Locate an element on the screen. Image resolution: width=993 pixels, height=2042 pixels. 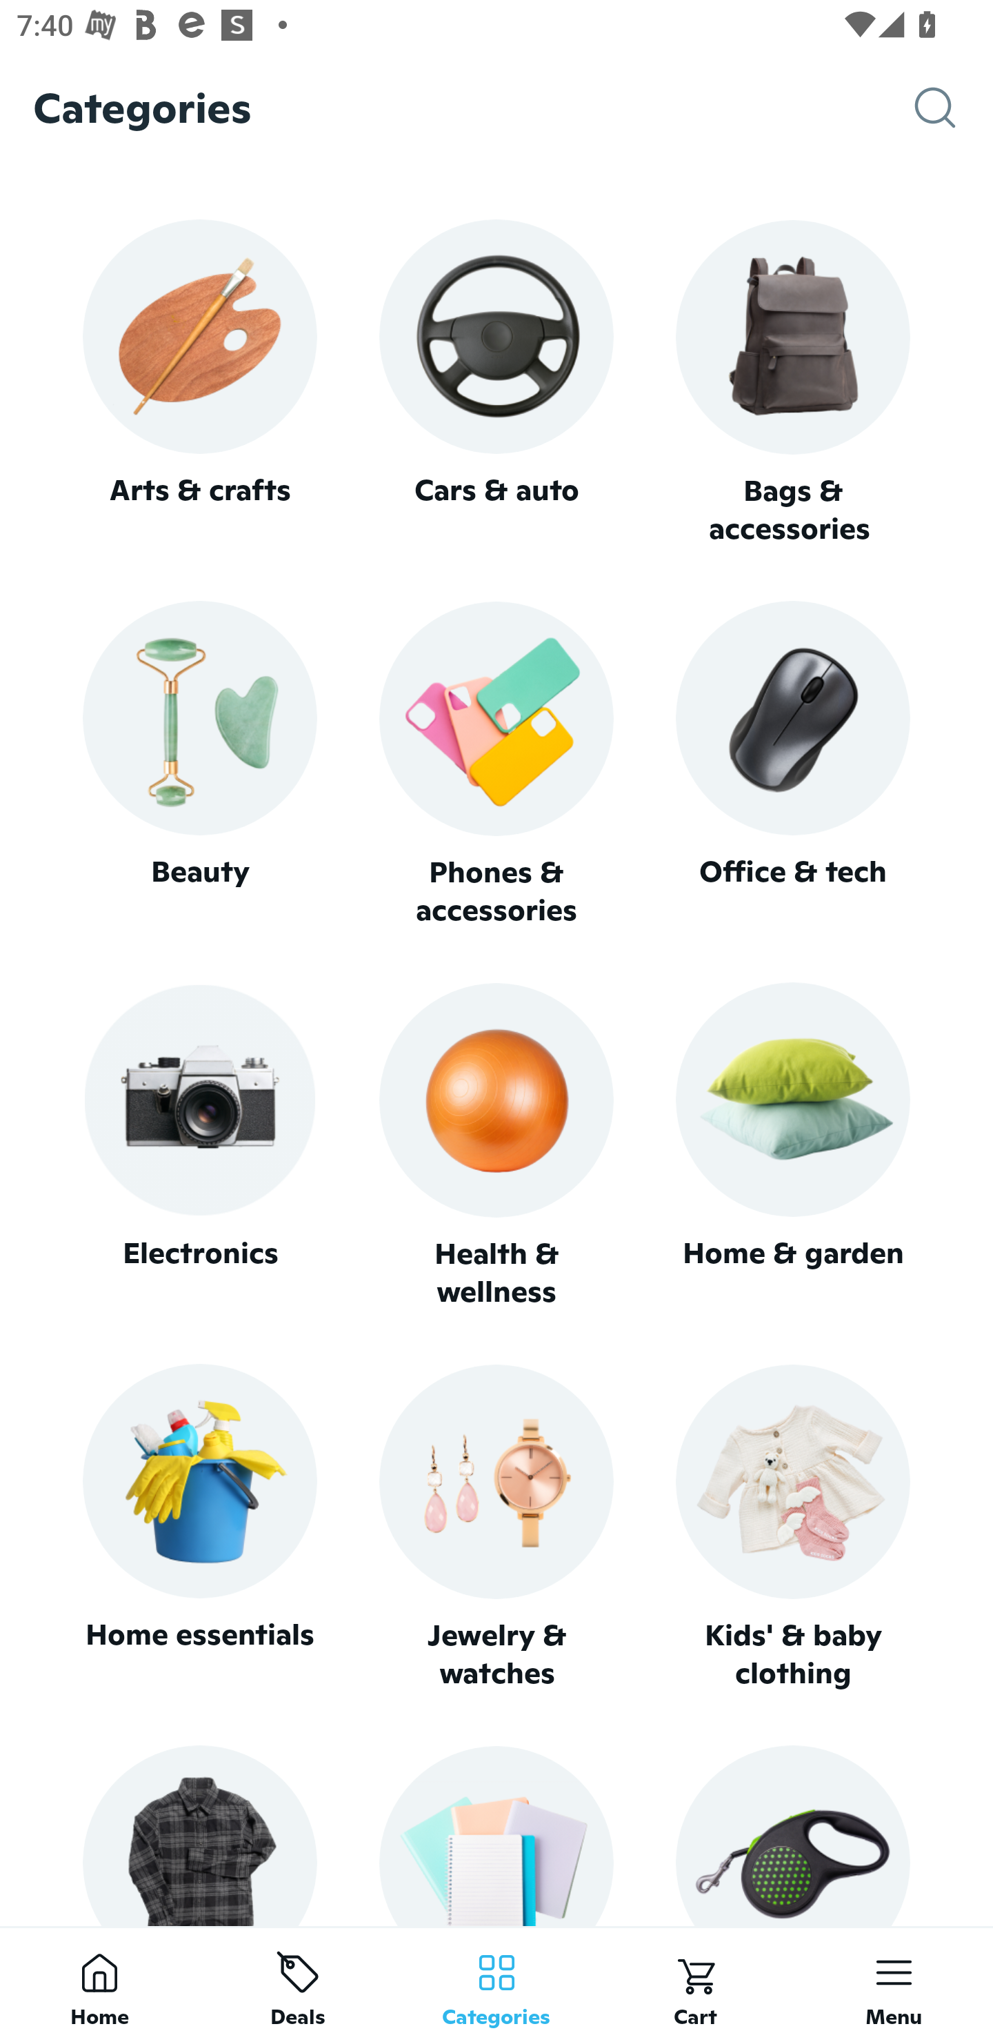
Search is located at coordinates (954, 108).